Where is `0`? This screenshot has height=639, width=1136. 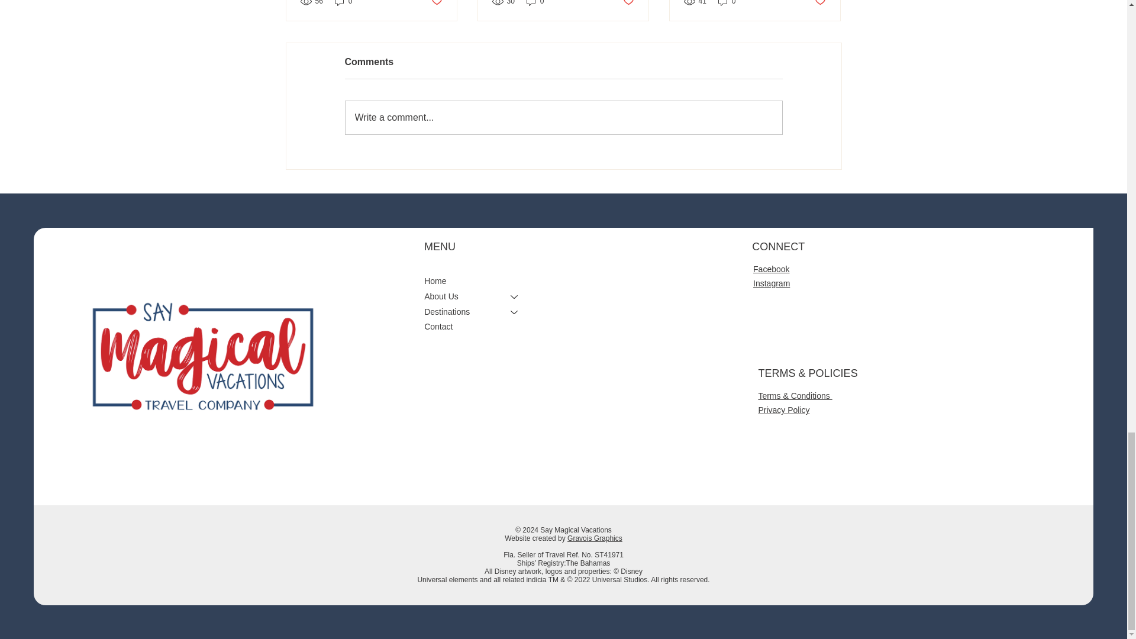 0 is located at coordinates (535, 4).